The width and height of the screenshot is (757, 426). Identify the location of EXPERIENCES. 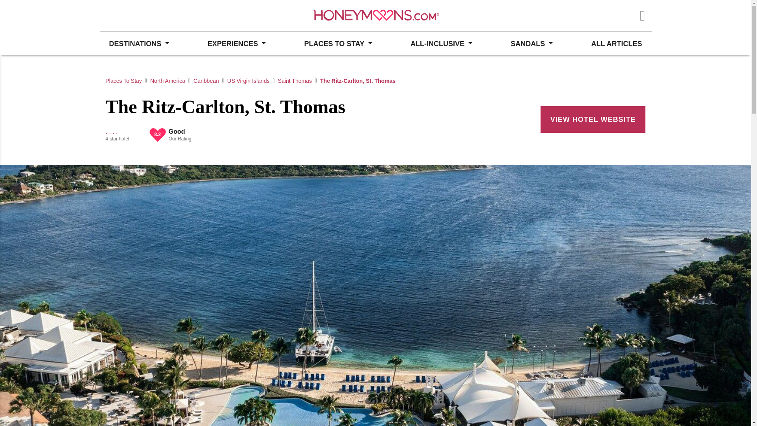
(237, 43).